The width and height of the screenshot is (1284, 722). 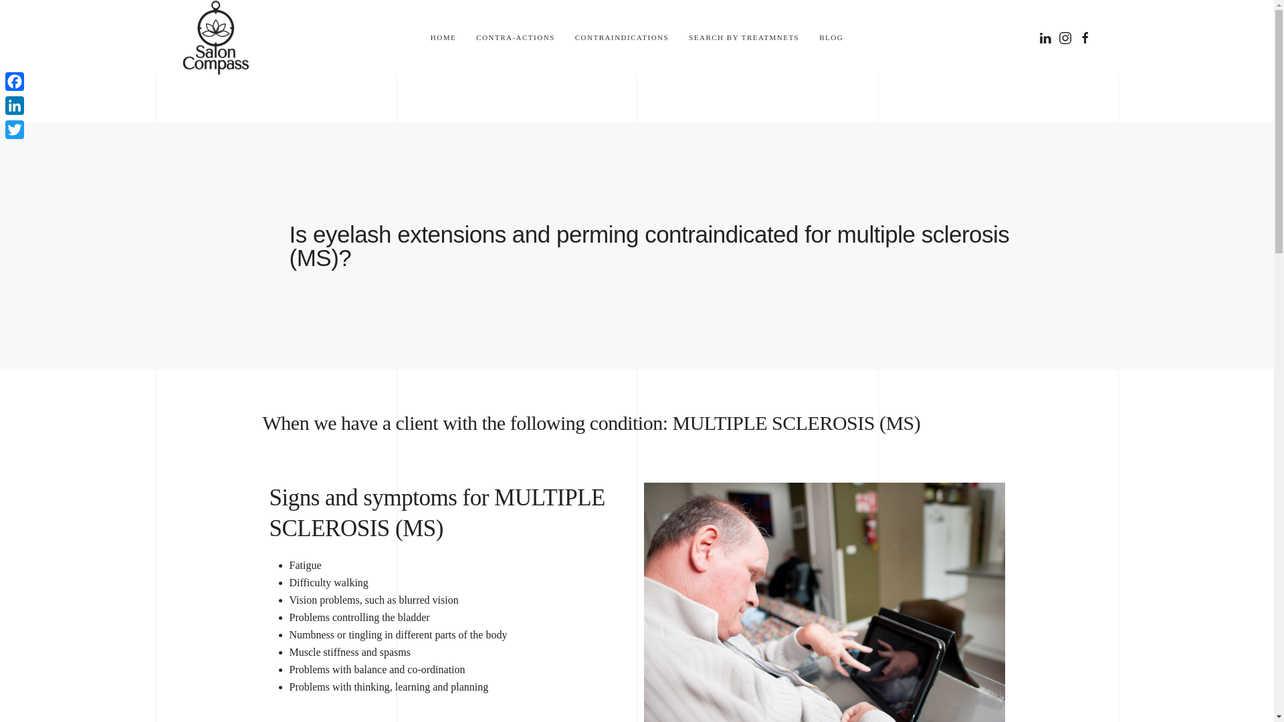 I want to click on Twitter, so click(x=15, y=130).